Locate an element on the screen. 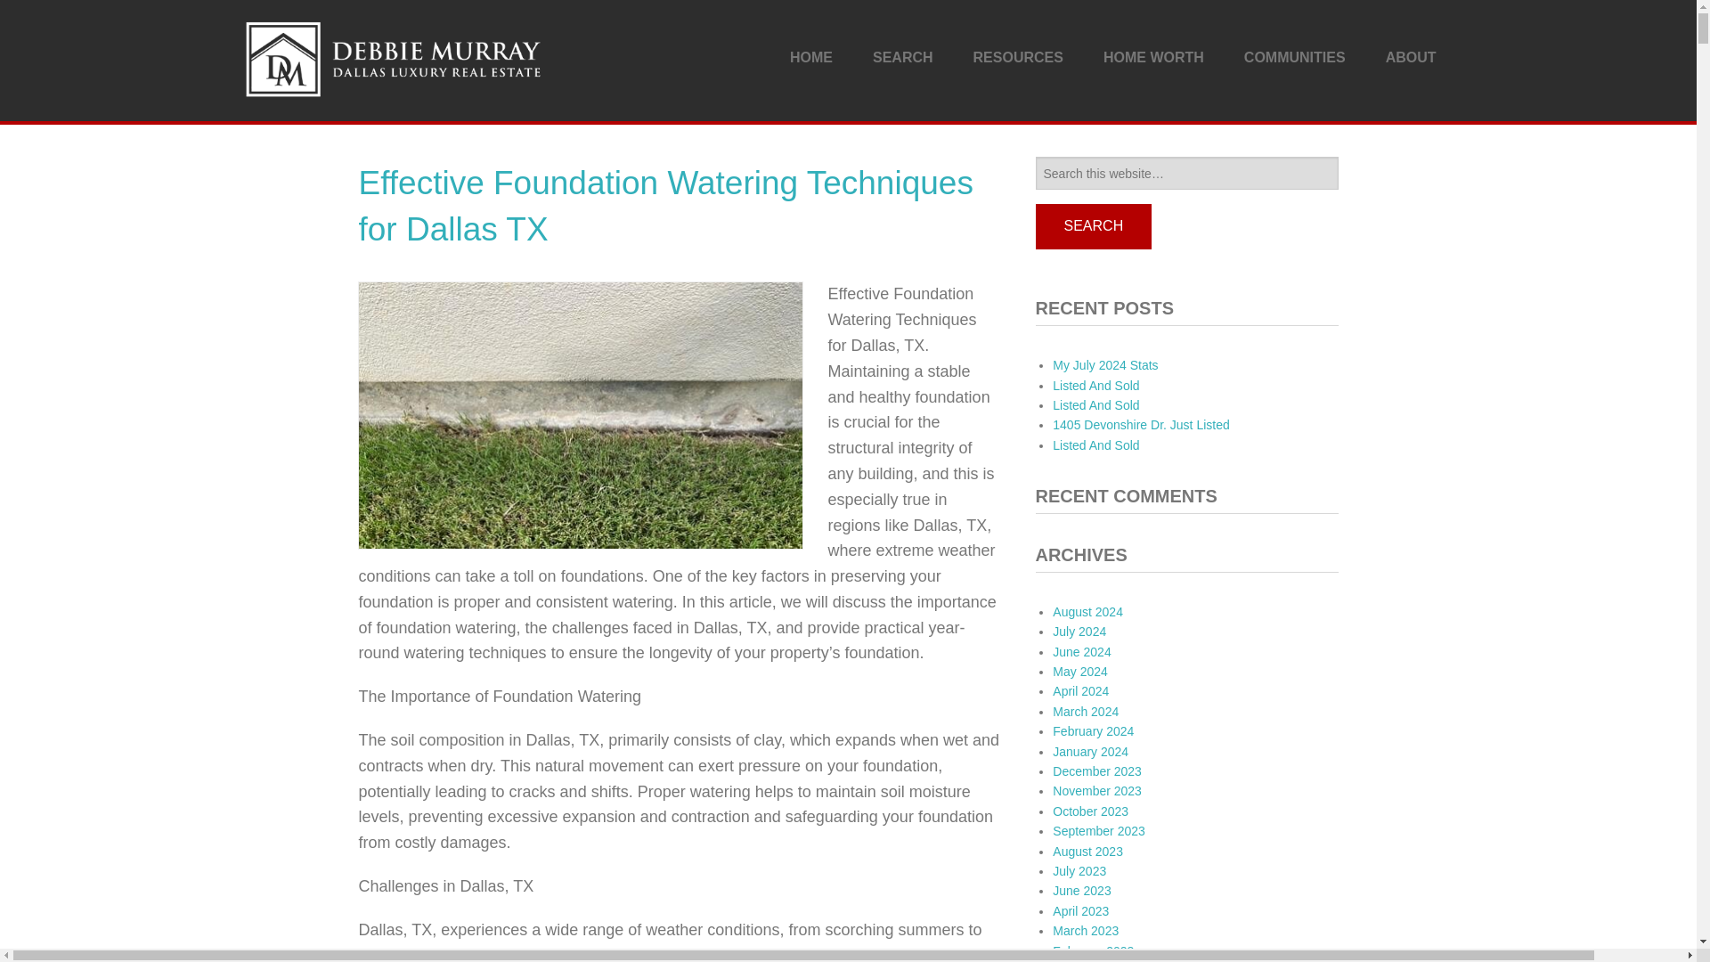 Image resolution: width=1710 pixels, height=962 pixels. Effective Foundation Watering Techniques for Dallas TX is located at coordinates (664, 205).